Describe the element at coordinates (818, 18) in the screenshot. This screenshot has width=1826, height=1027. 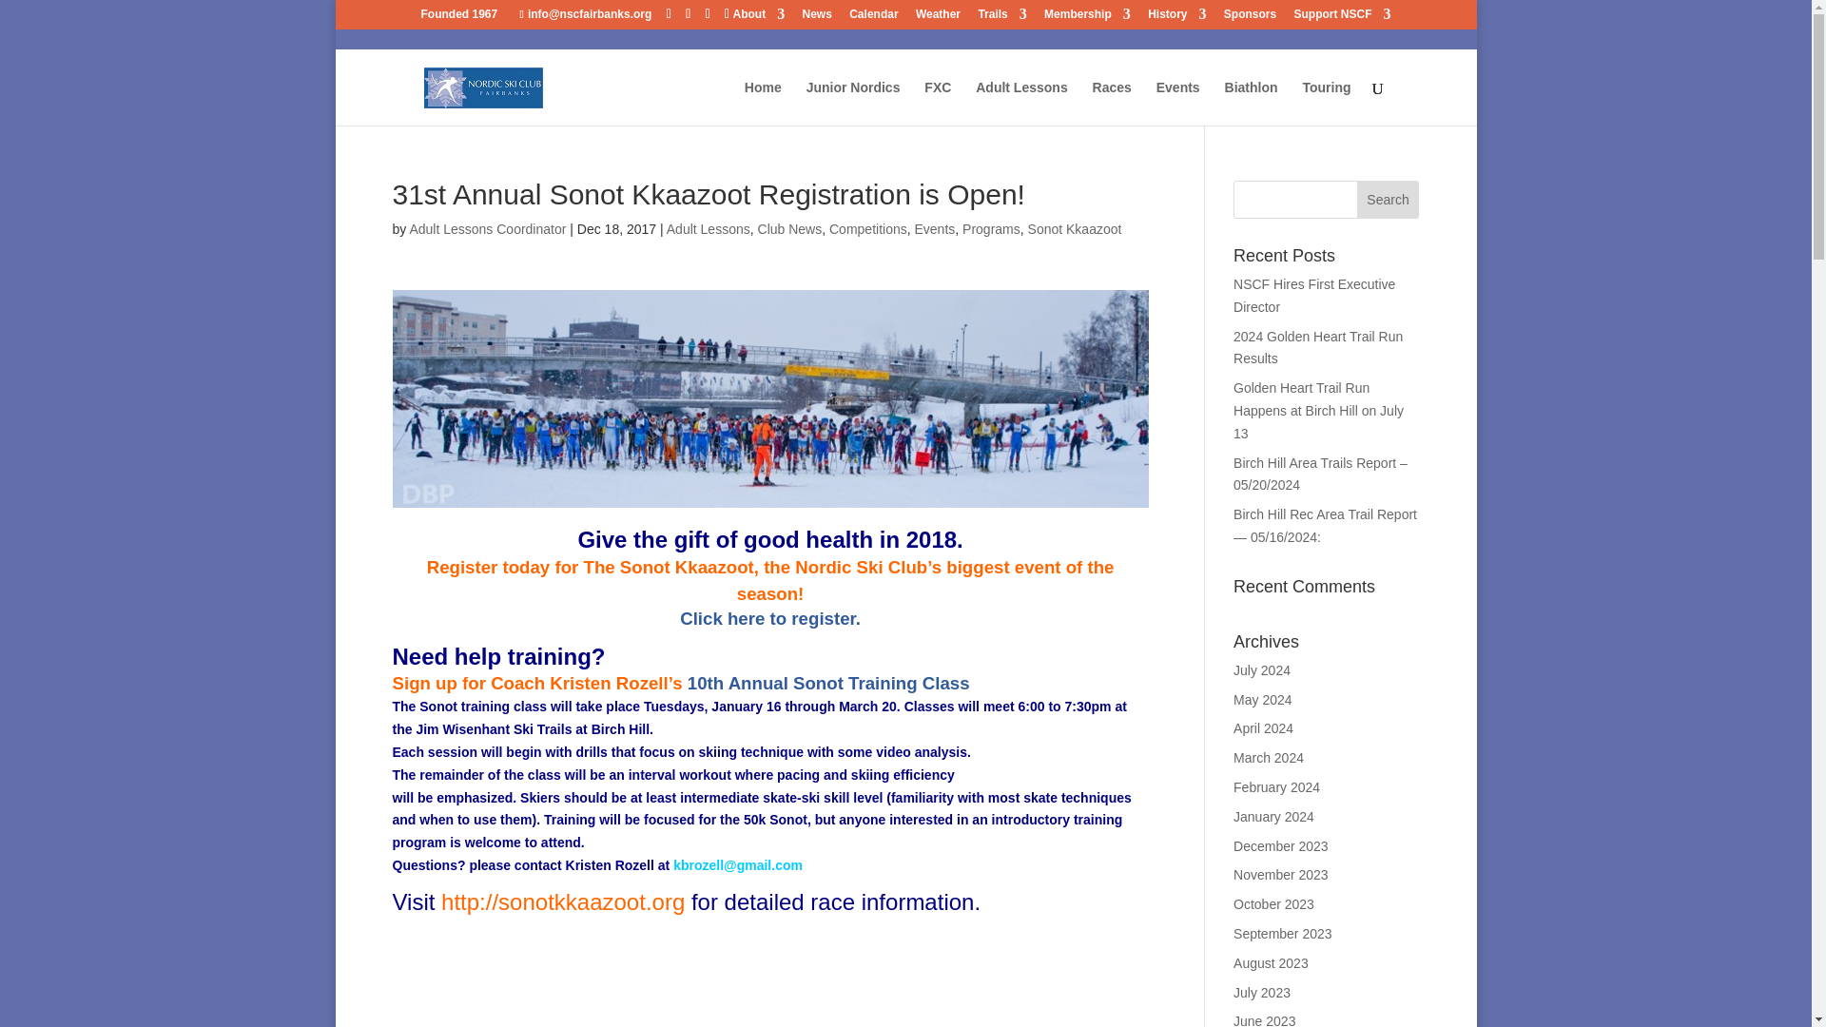
I see `News` at that location.